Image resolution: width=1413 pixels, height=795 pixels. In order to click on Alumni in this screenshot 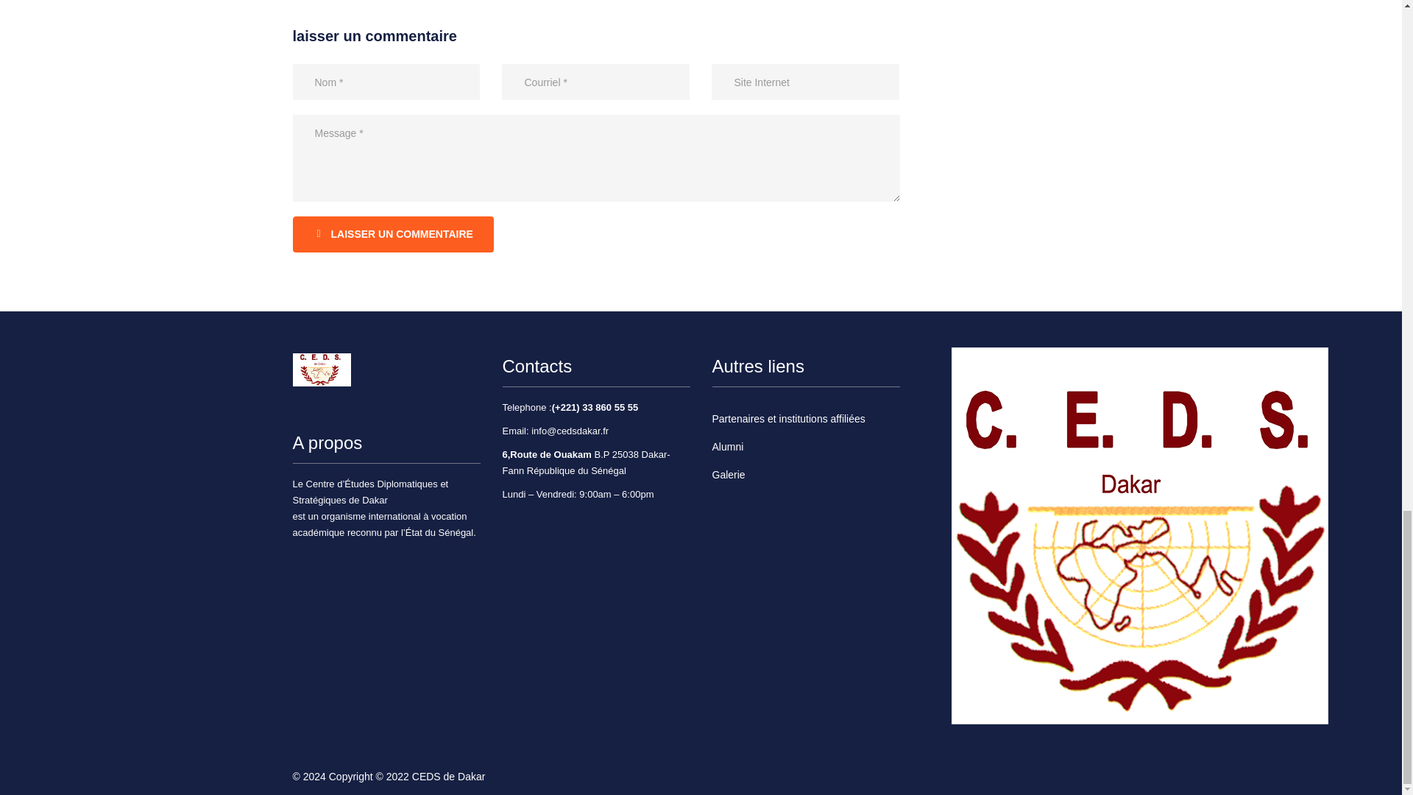, I will do `click(728, 446)`.